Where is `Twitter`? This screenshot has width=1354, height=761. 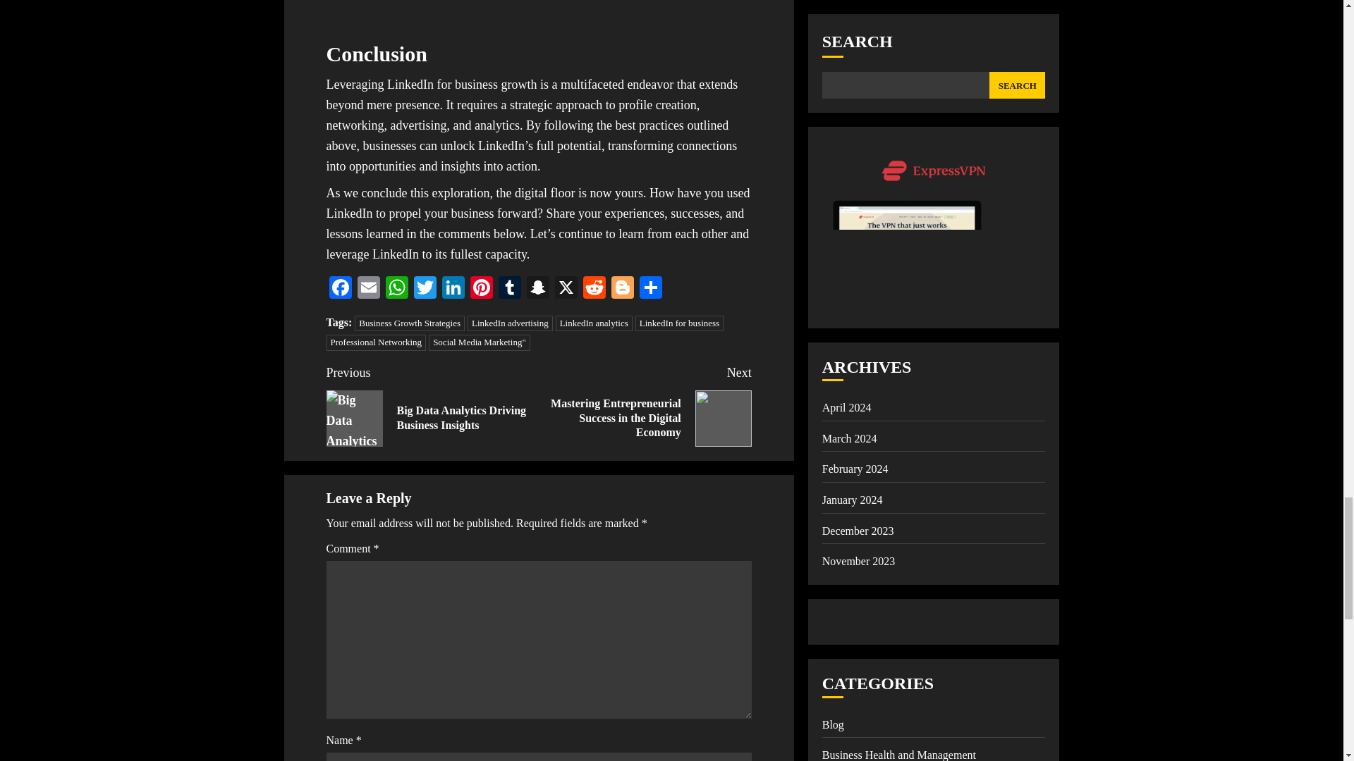
Twitter is located at coordinates (425, 289).